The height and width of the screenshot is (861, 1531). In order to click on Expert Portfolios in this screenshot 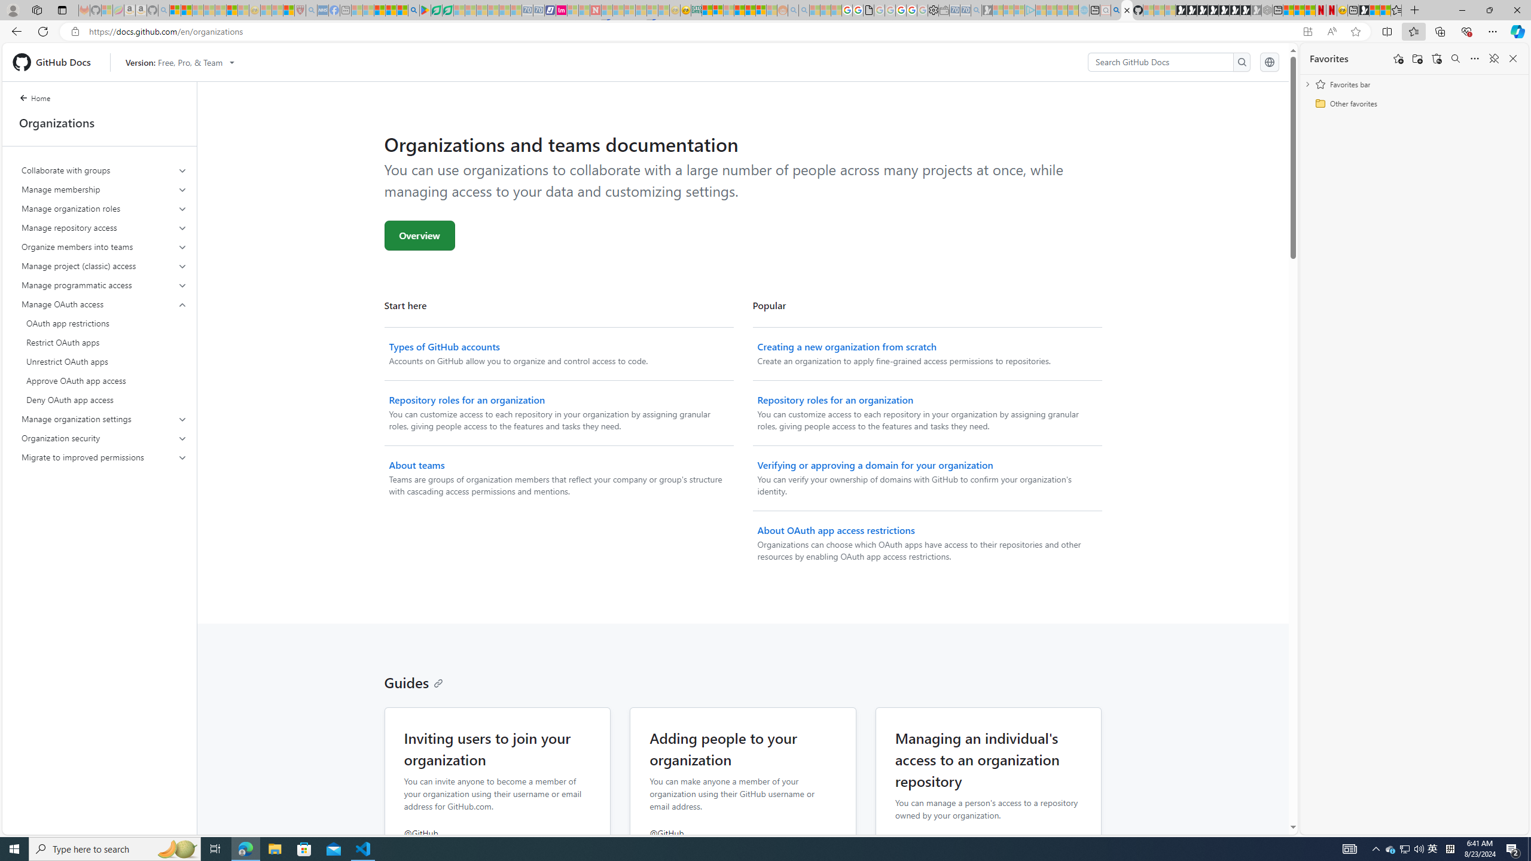, I will do `click(739, 10)`.